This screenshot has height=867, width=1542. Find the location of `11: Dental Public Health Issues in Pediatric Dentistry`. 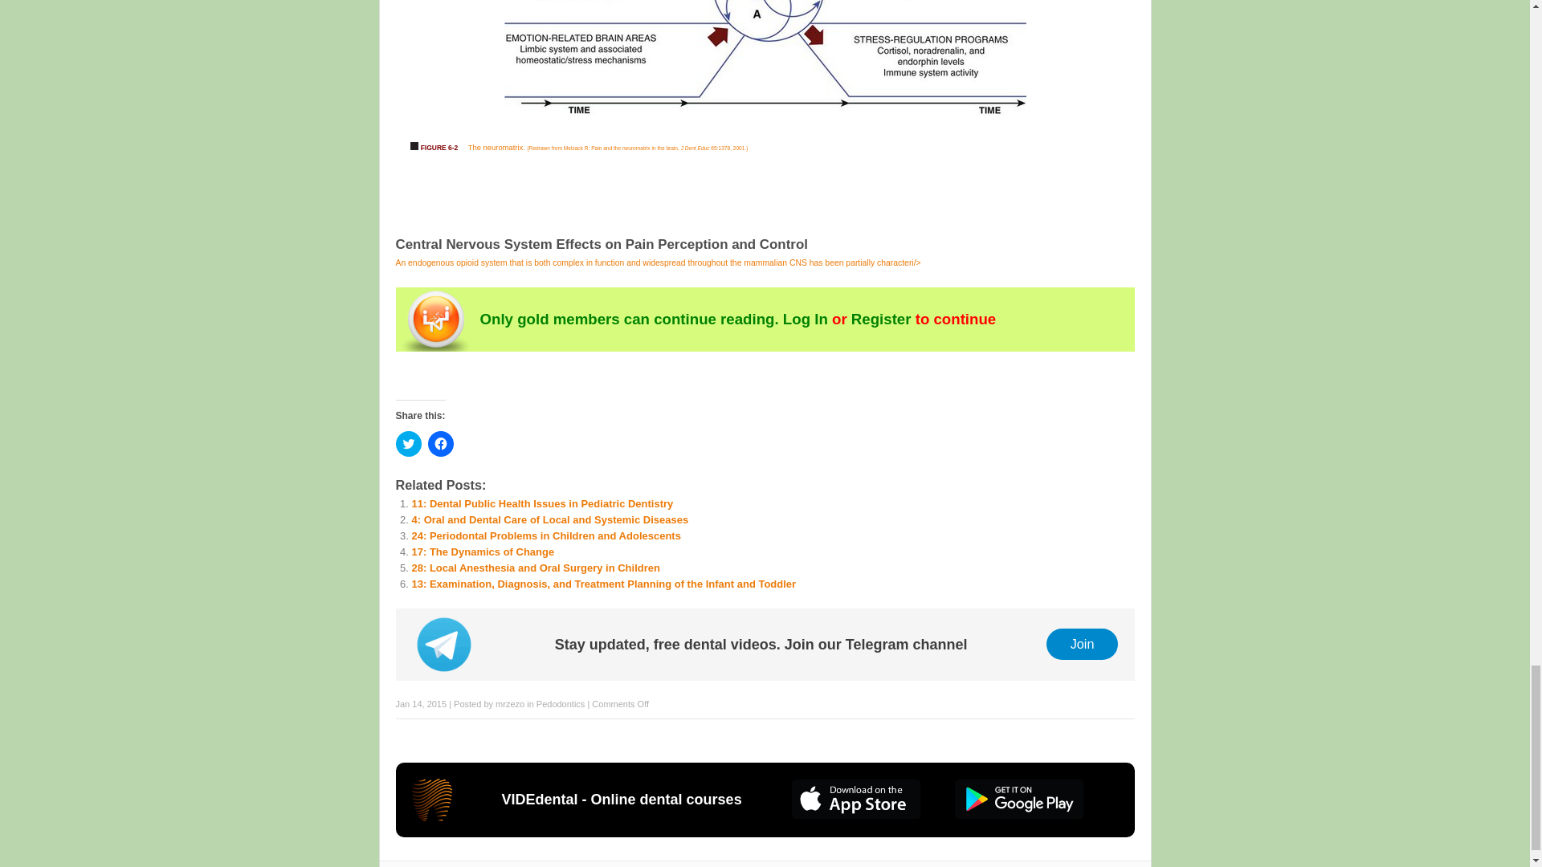

11: Dental Public Health Issues in Pediatric Dentistry is located at coordinates (541, 503).